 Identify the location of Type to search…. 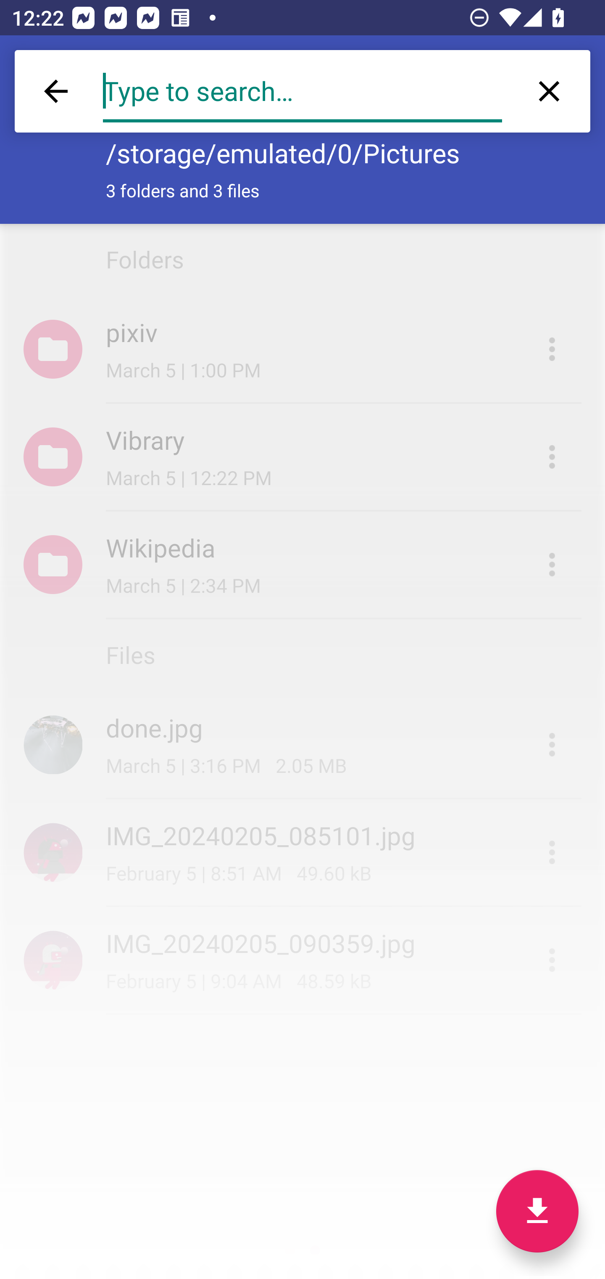
(302, 91).